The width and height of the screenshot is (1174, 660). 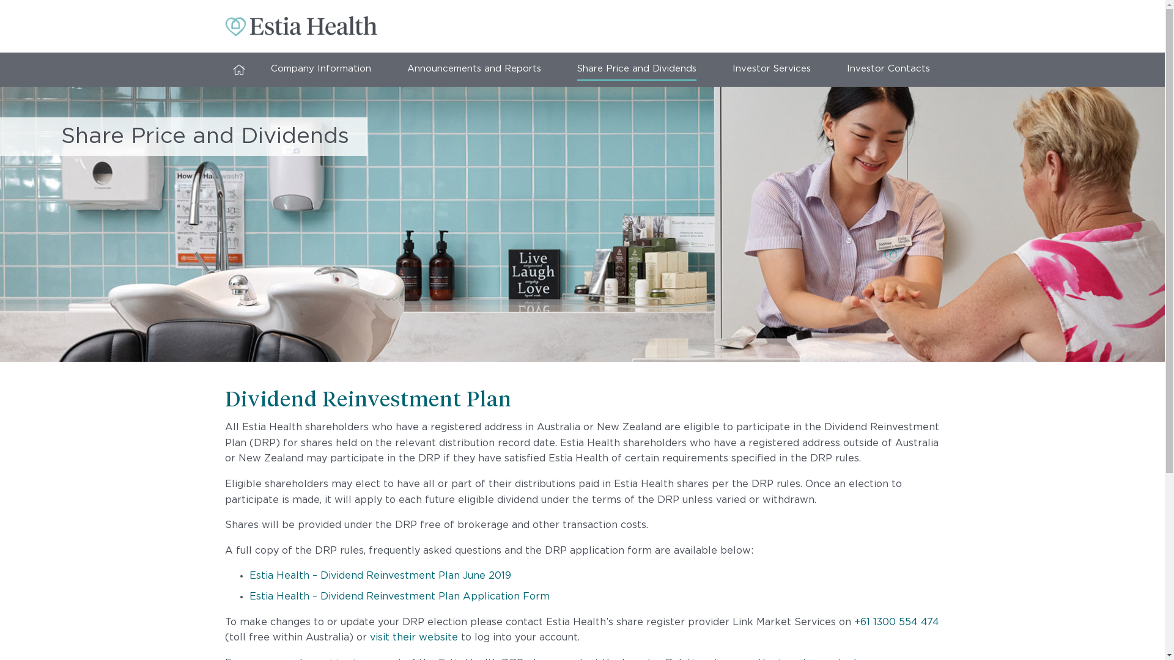 What do you see at coordinates (413, 638) in the screenshot?
I see `visit their website
Opens in new window` at bounding box center [413, 638].